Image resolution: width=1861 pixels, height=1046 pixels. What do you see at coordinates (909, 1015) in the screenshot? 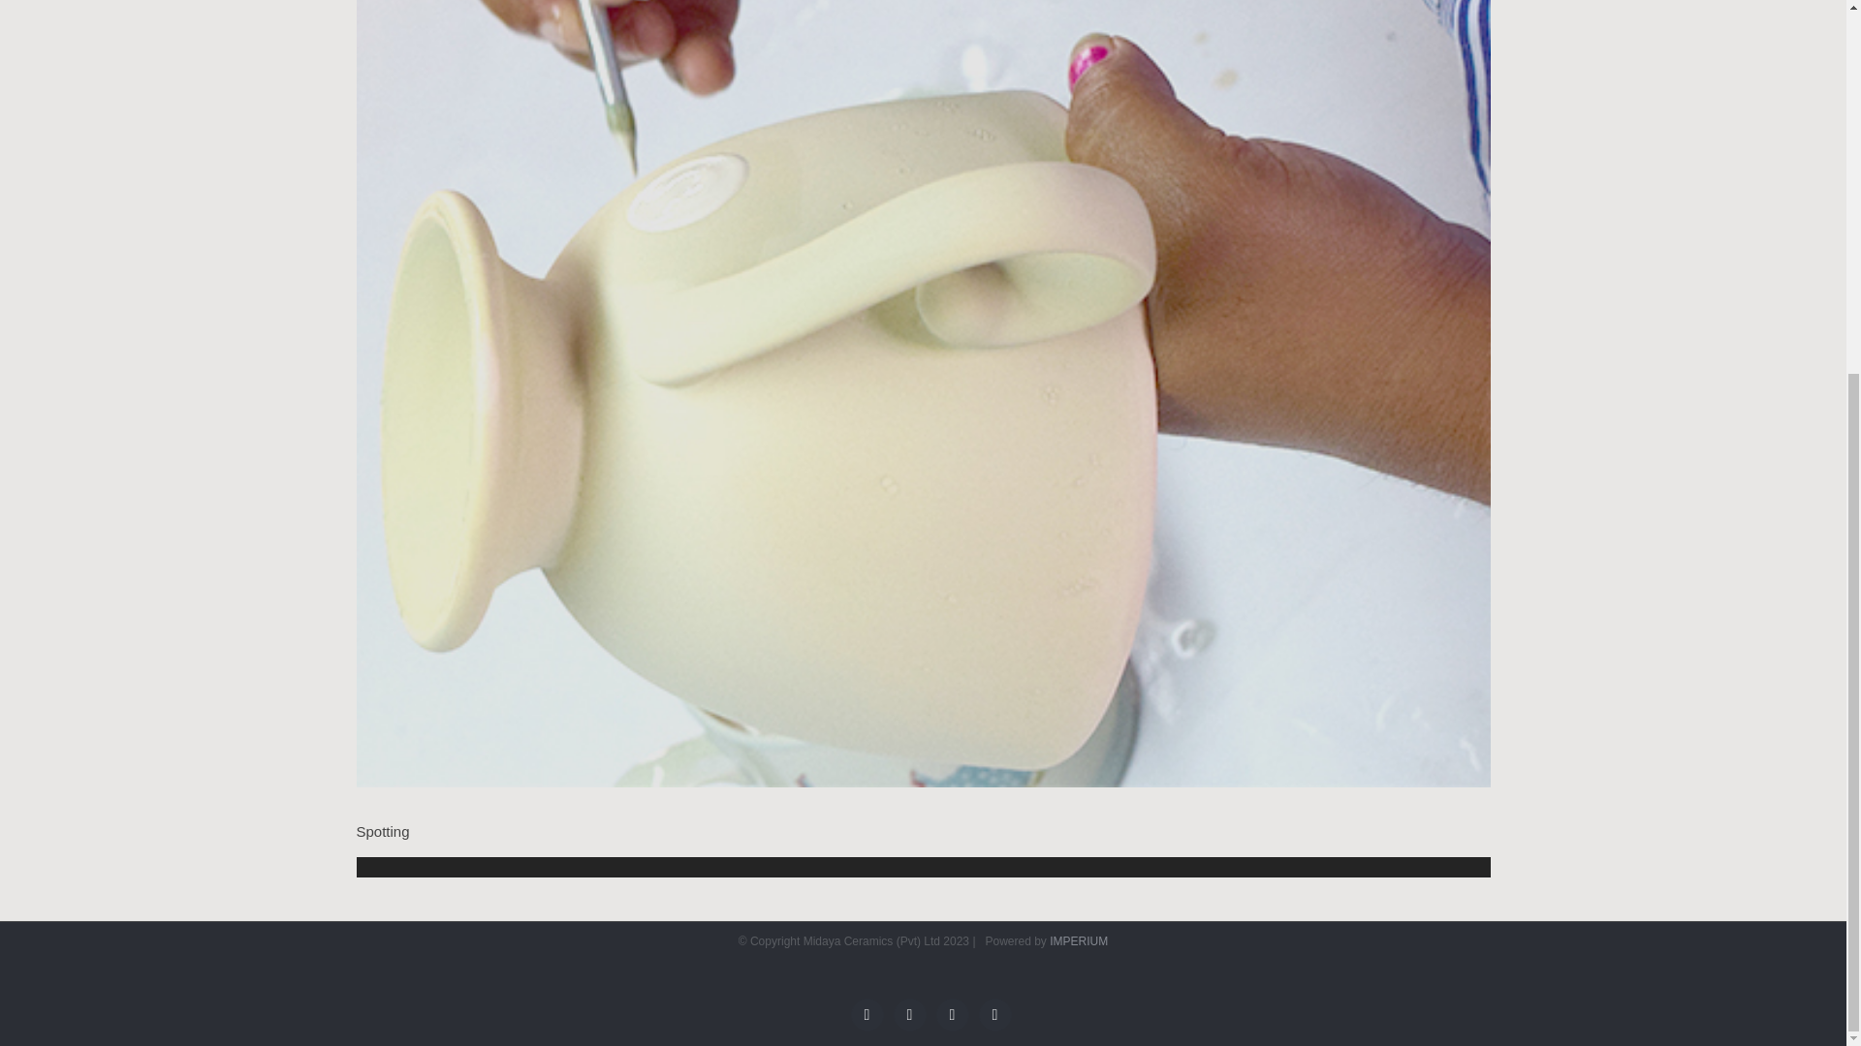
I see `X` at bounding box center [909, 1015].